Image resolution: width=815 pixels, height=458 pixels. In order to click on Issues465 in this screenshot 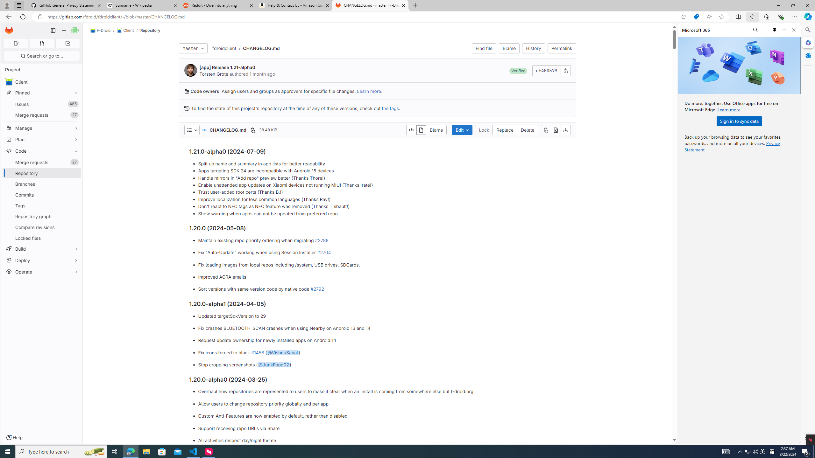, I will do `click(42, 104)`.